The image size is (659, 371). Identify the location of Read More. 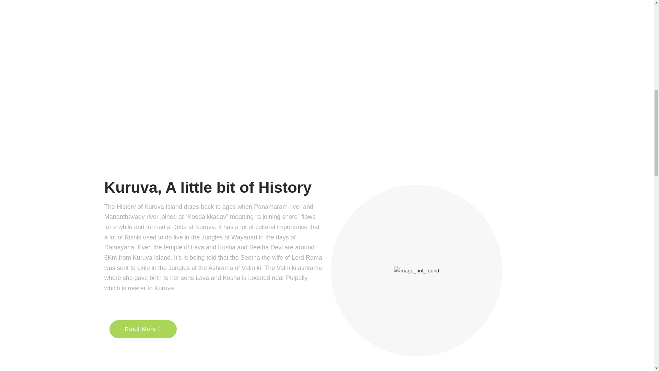
(143, 329).